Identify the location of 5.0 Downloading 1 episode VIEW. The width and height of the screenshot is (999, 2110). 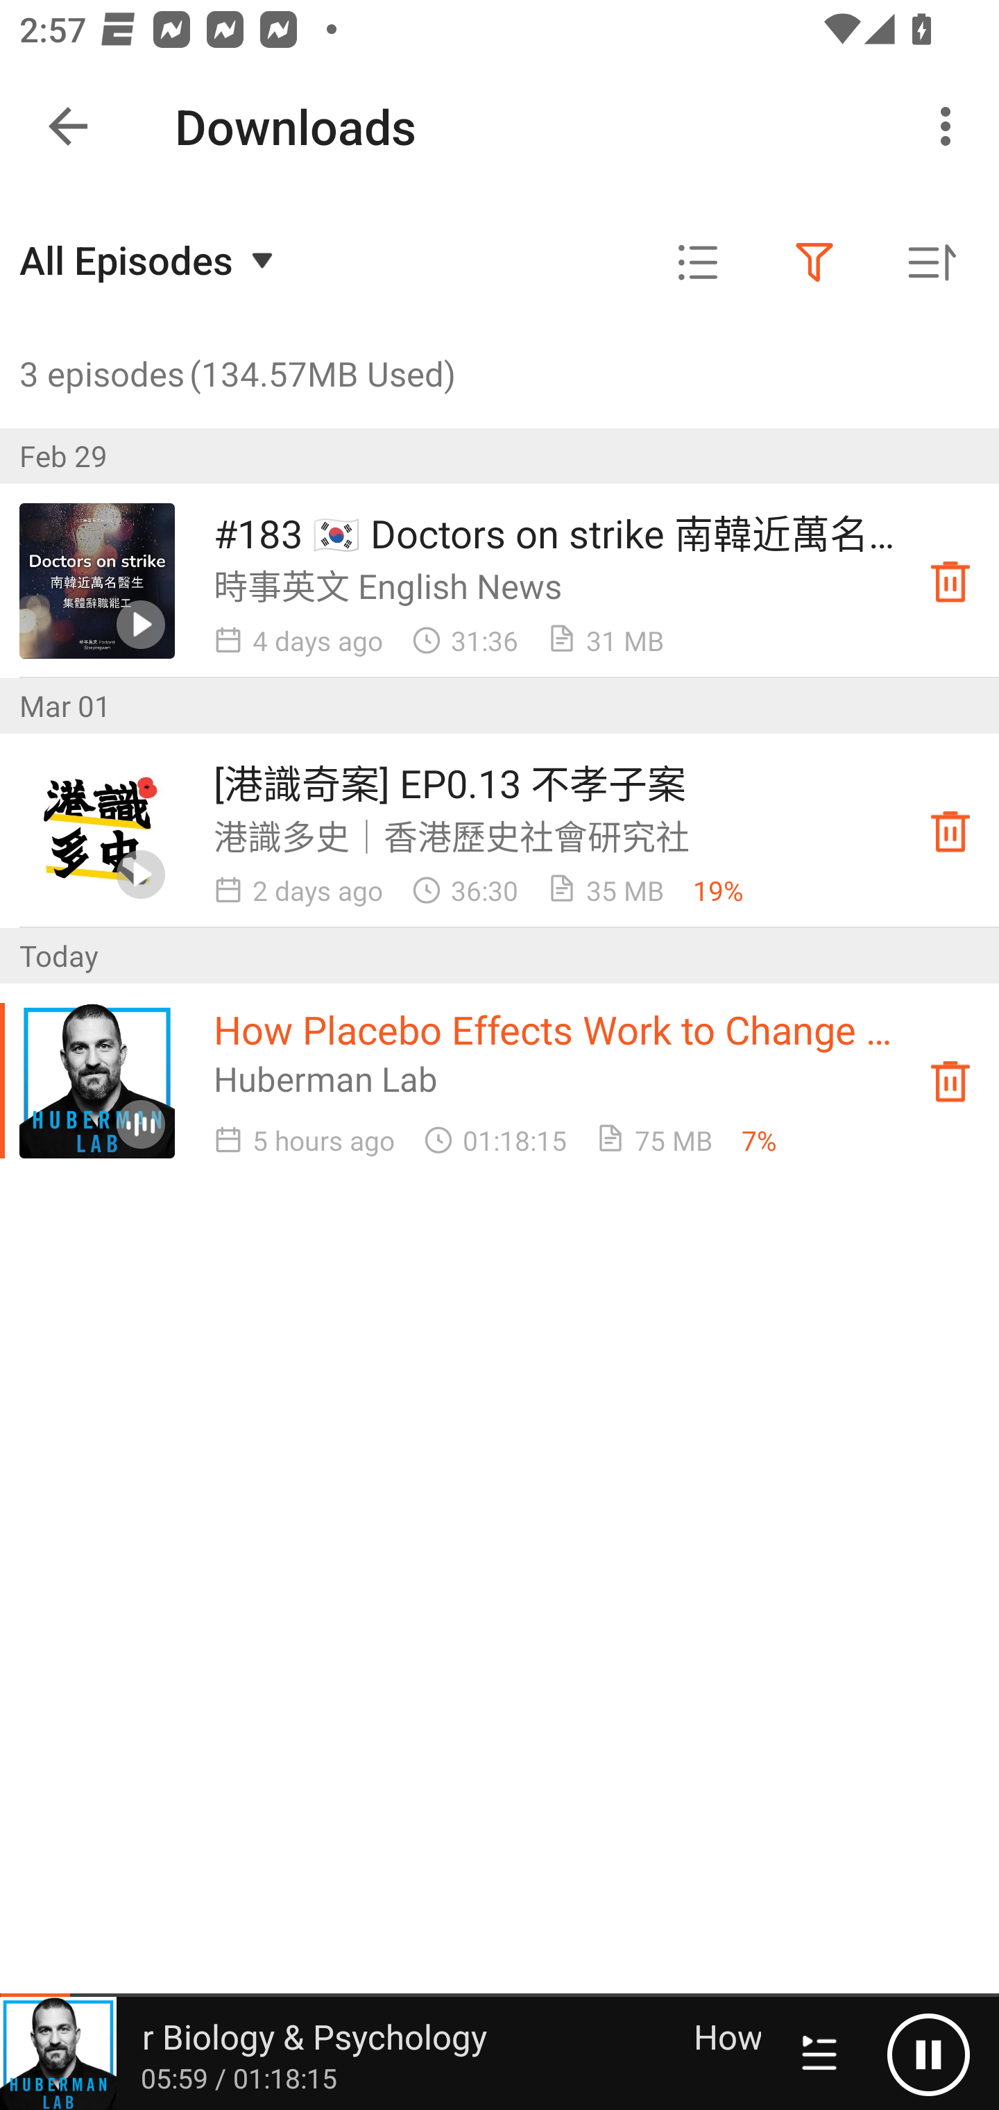
(499, 120).